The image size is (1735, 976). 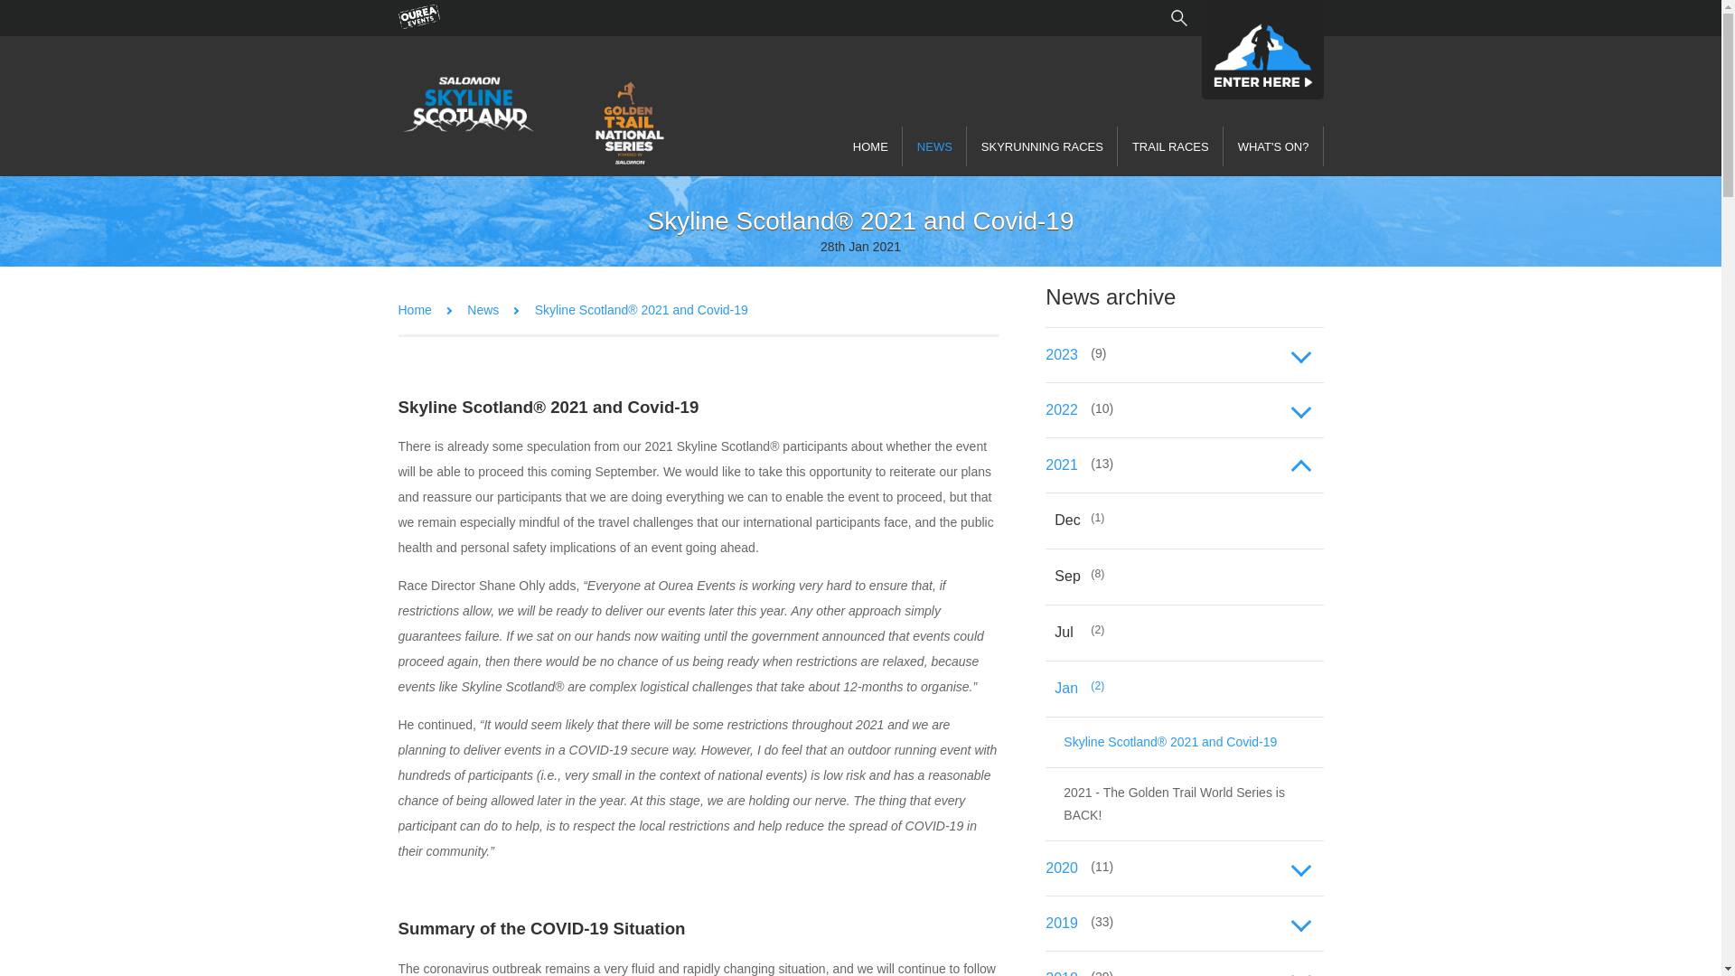 I want to click on WHAT'S ON?, so click(x=1272, y=146).